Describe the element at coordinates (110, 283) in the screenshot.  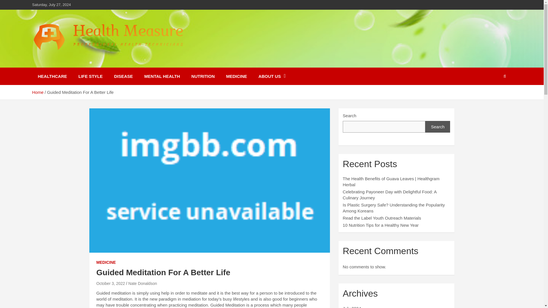
I see `Guided Meditation For A Better Life` at that location.